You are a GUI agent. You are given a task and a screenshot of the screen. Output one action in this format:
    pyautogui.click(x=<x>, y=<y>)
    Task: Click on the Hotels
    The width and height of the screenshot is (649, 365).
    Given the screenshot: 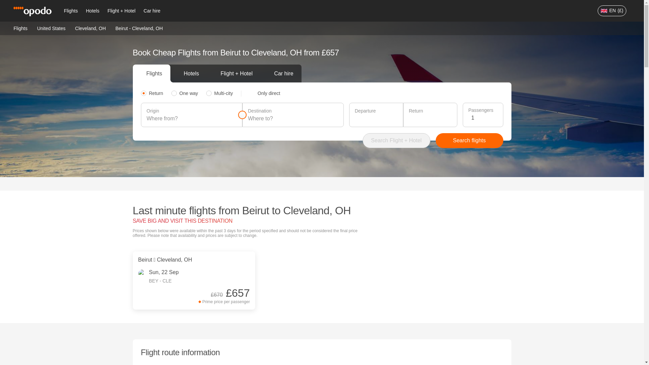 What is the action you would take?
    pyautogui.click(x=92, y=11)
    